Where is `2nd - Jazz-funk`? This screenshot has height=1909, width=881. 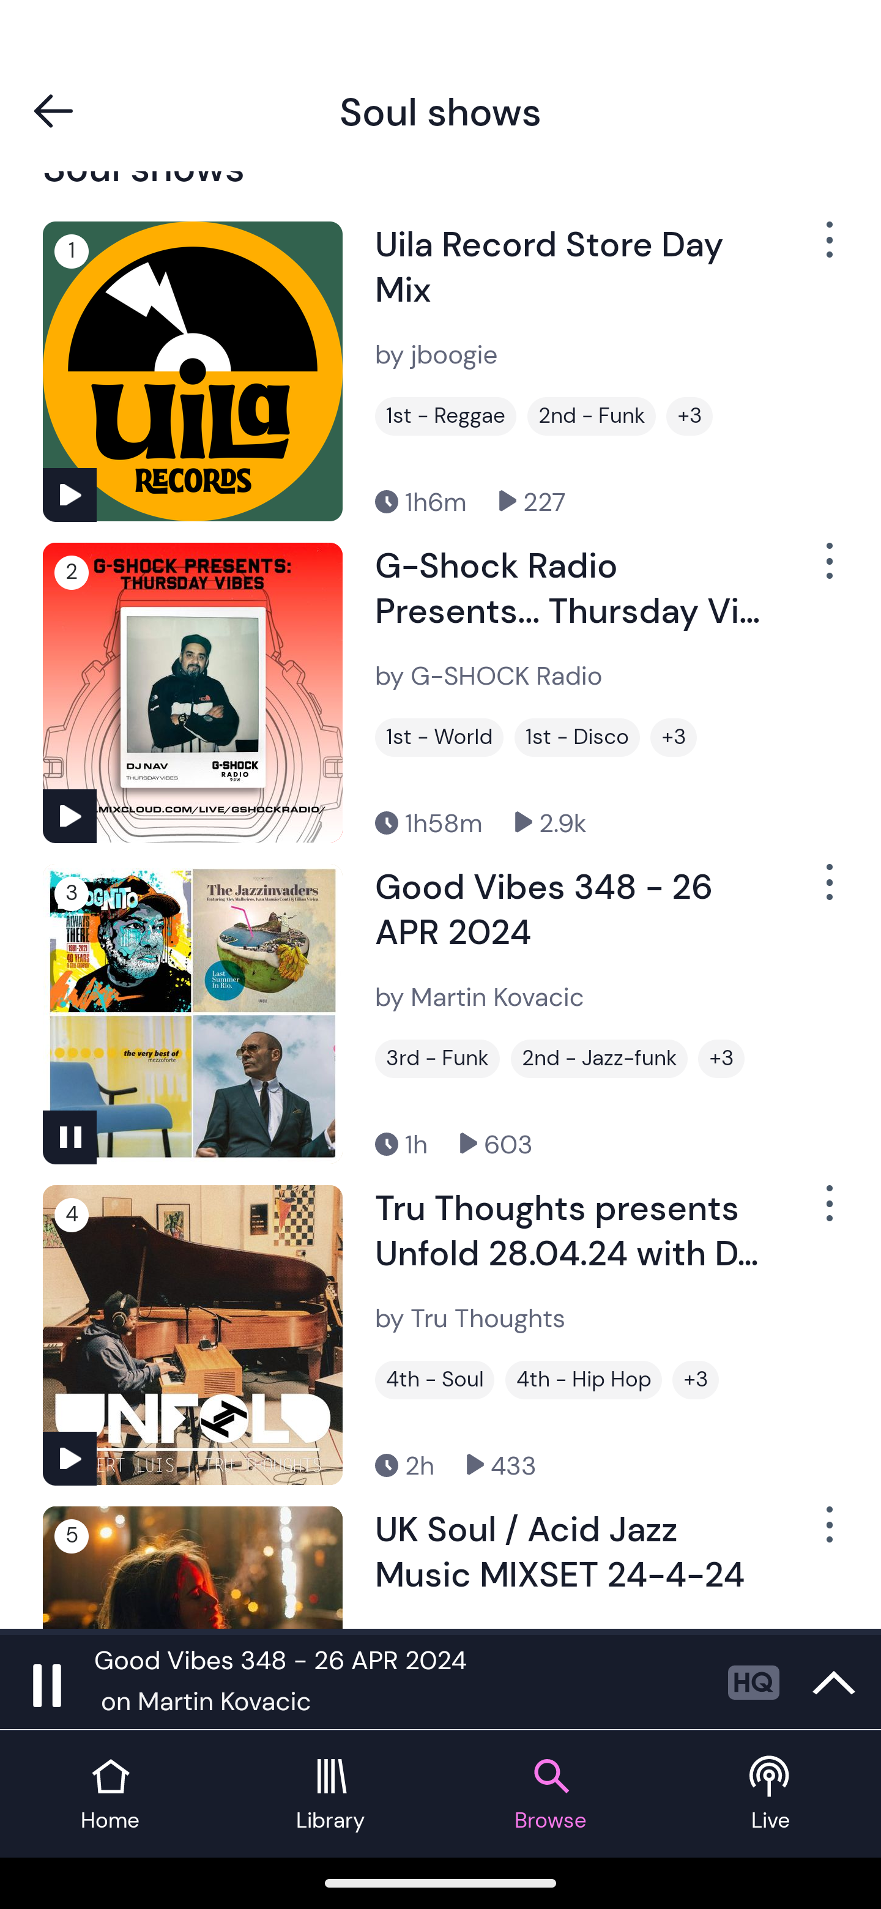
2nd - Jazz-funk is located at coordinates (600, 1059).